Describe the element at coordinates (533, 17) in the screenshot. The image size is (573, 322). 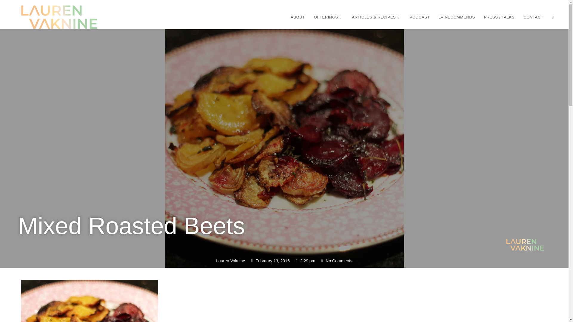
I see `CONTACT` at that location.